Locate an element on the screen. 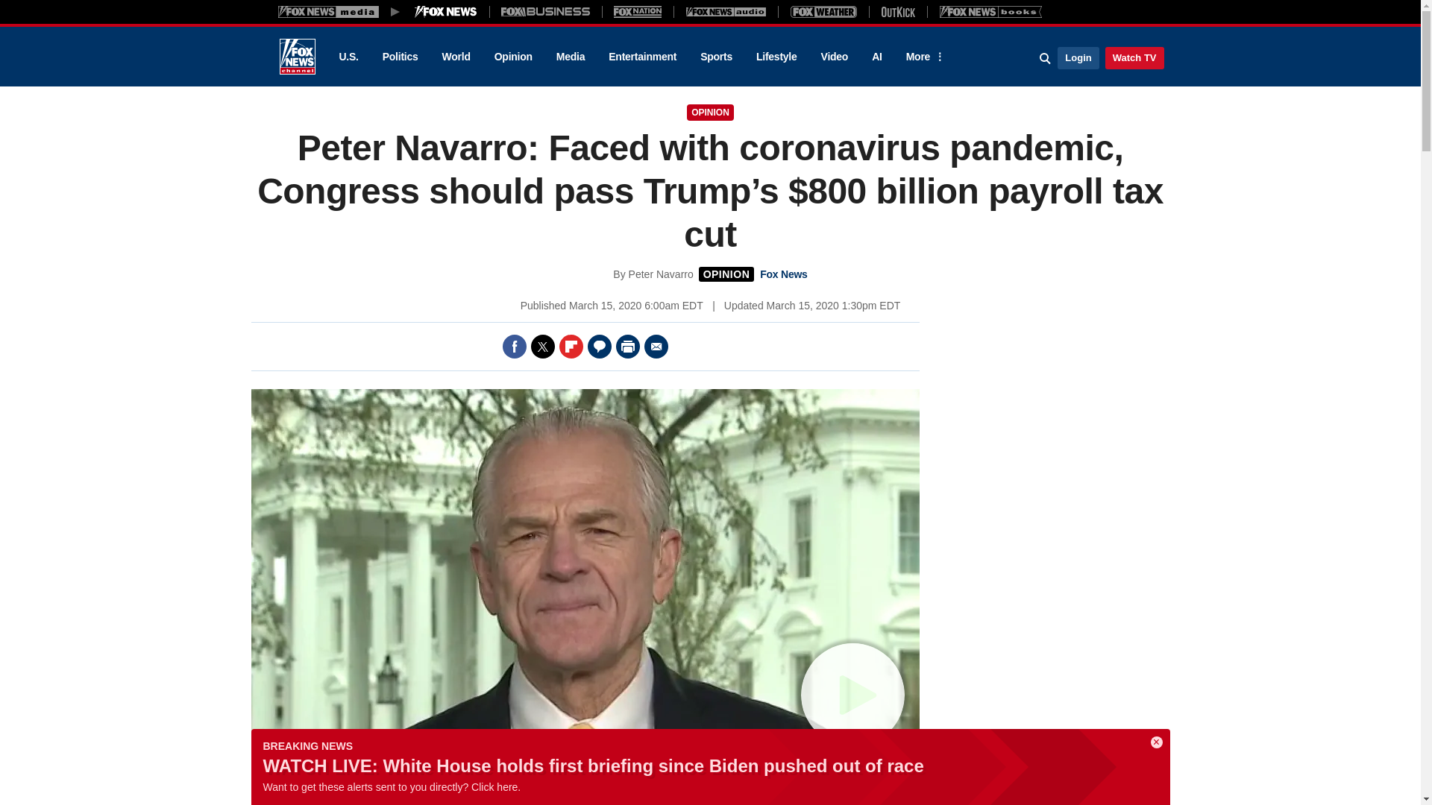  AI is located at coordinates (877, 57).